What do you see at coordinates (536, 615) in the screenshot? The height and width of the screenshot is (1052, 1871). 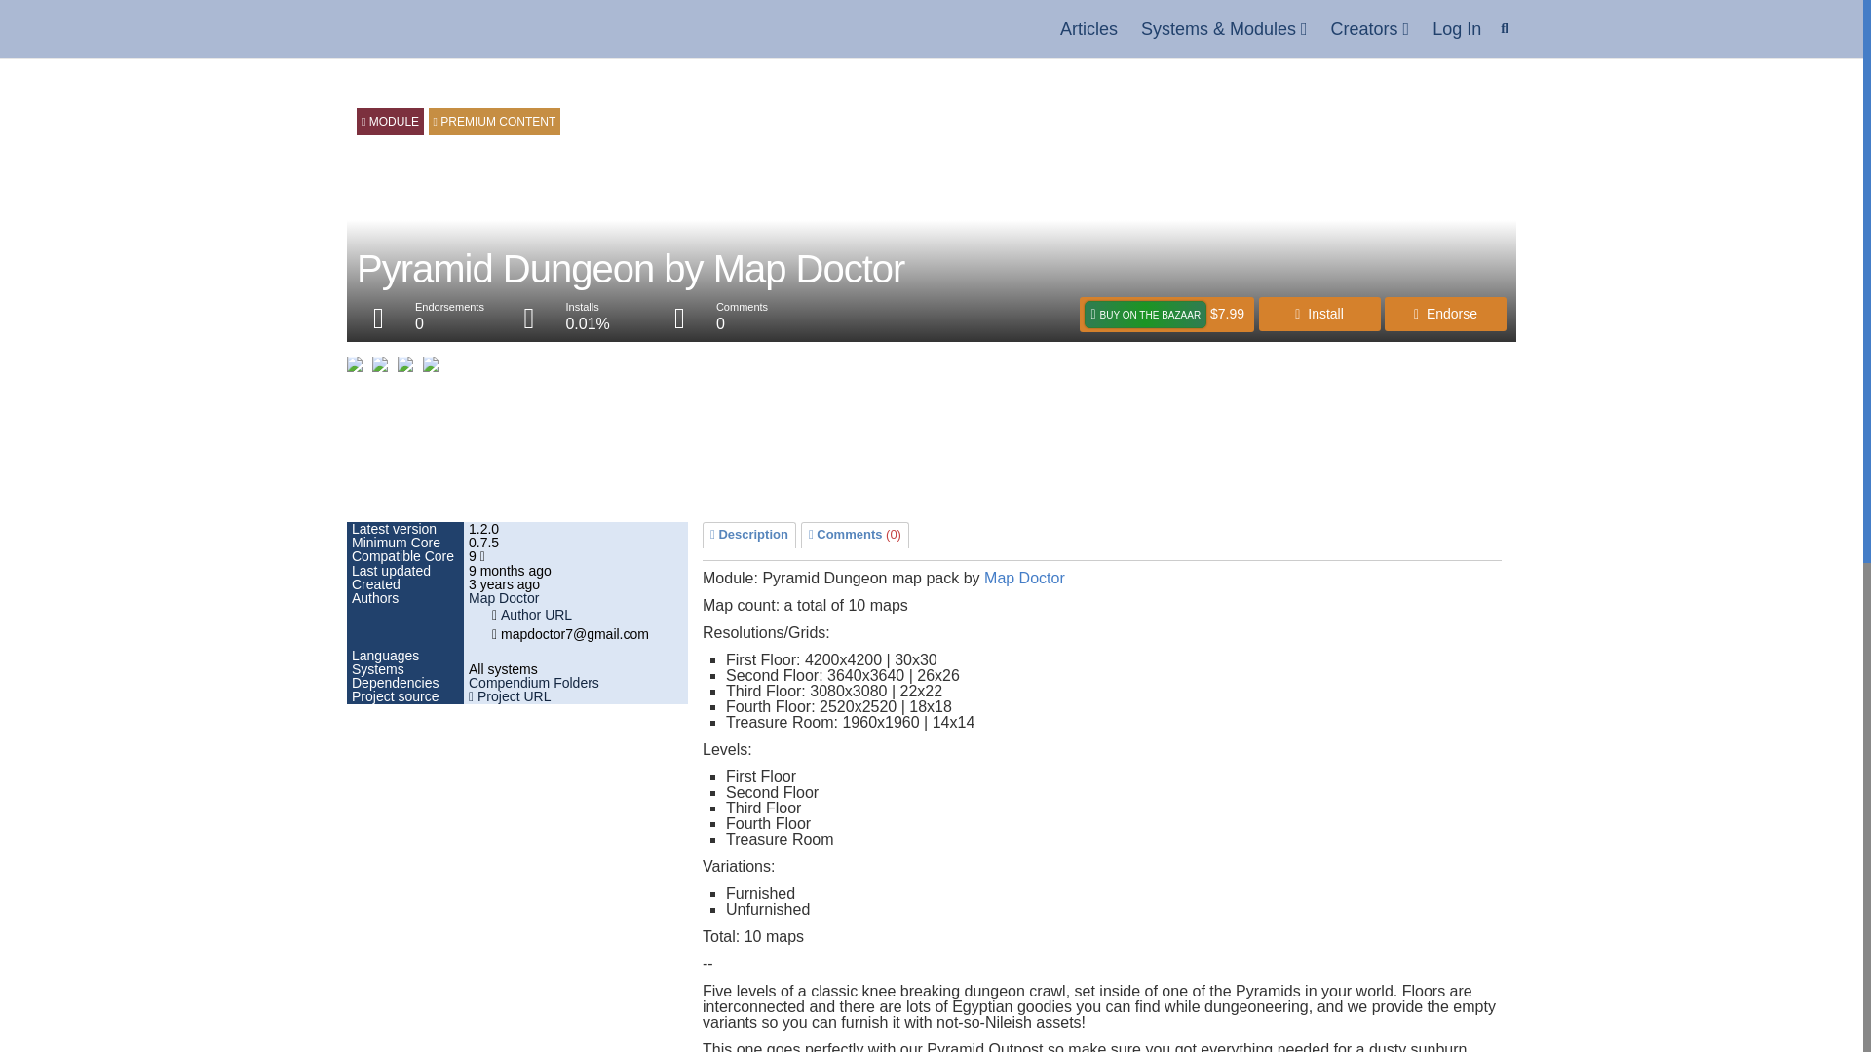 I see `Author URL` at bounding box center [536, 615].